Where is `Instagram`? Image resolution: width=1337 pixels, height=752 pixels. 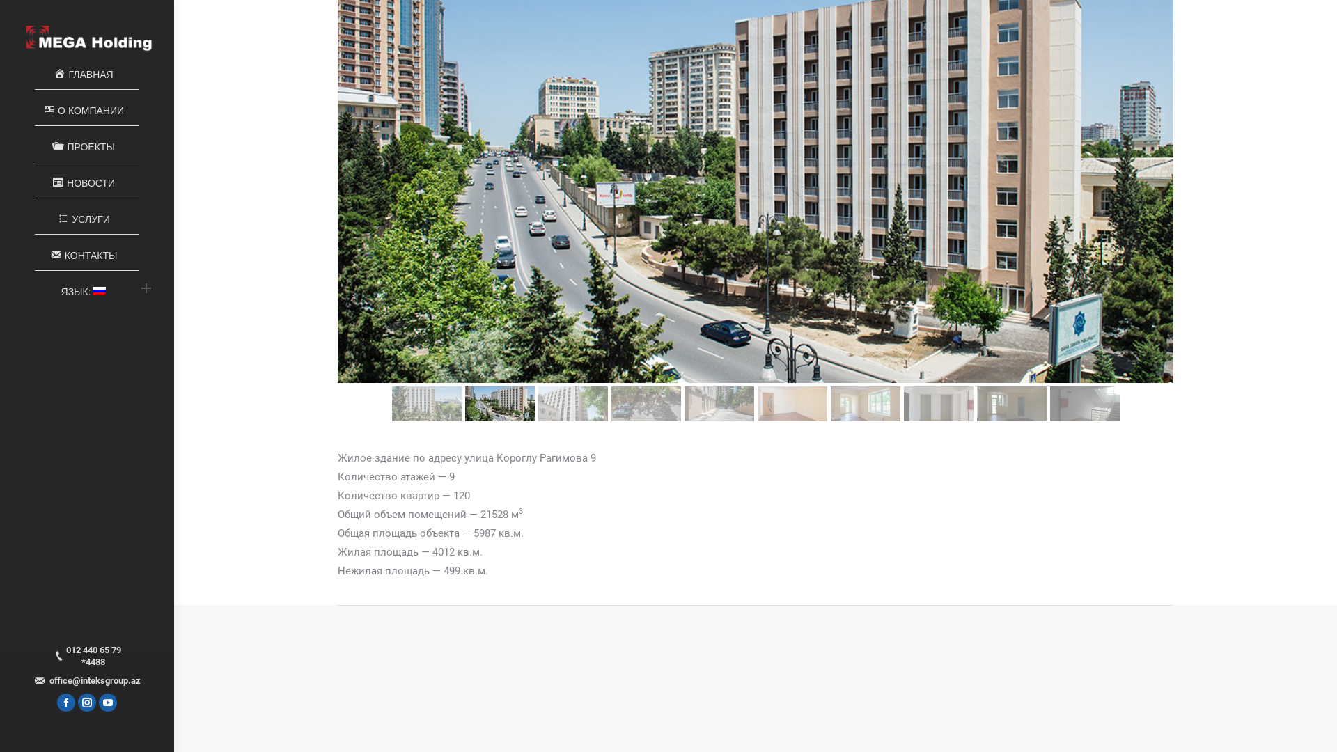 Instagram is located at coordinates (87, 703).